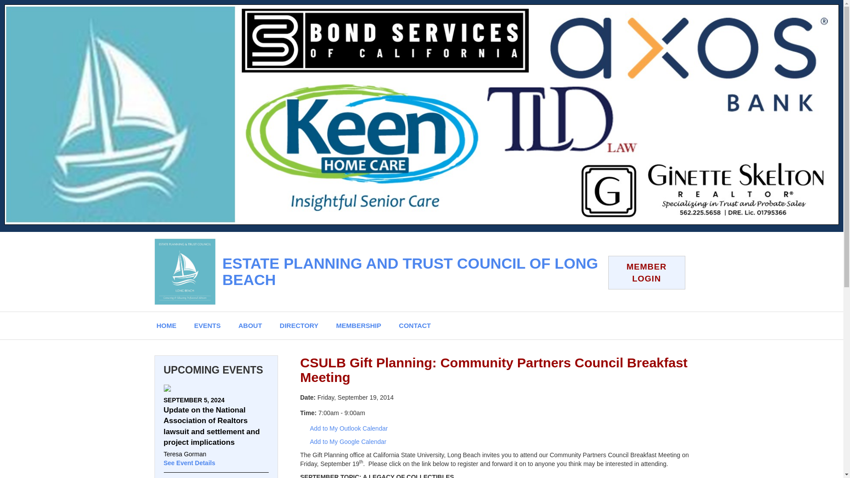 This screenshot has width=850, height=478. What do you see at coordinates (410, 271) in the screenshot?
I see `ESTATE PLANNING AND TRUST COUNCIL OF LONG BEACH` at bounding box center [410, 271].